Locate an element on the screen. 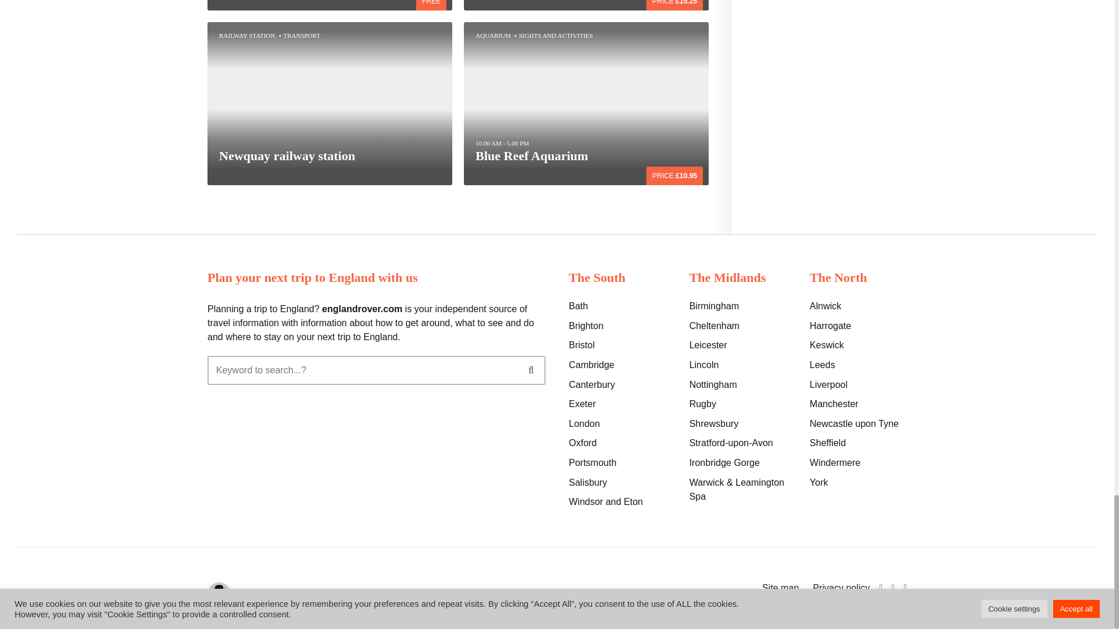 The width and height of the screenshot is (1119, 629). Site map is located at coordinates (777, 588).